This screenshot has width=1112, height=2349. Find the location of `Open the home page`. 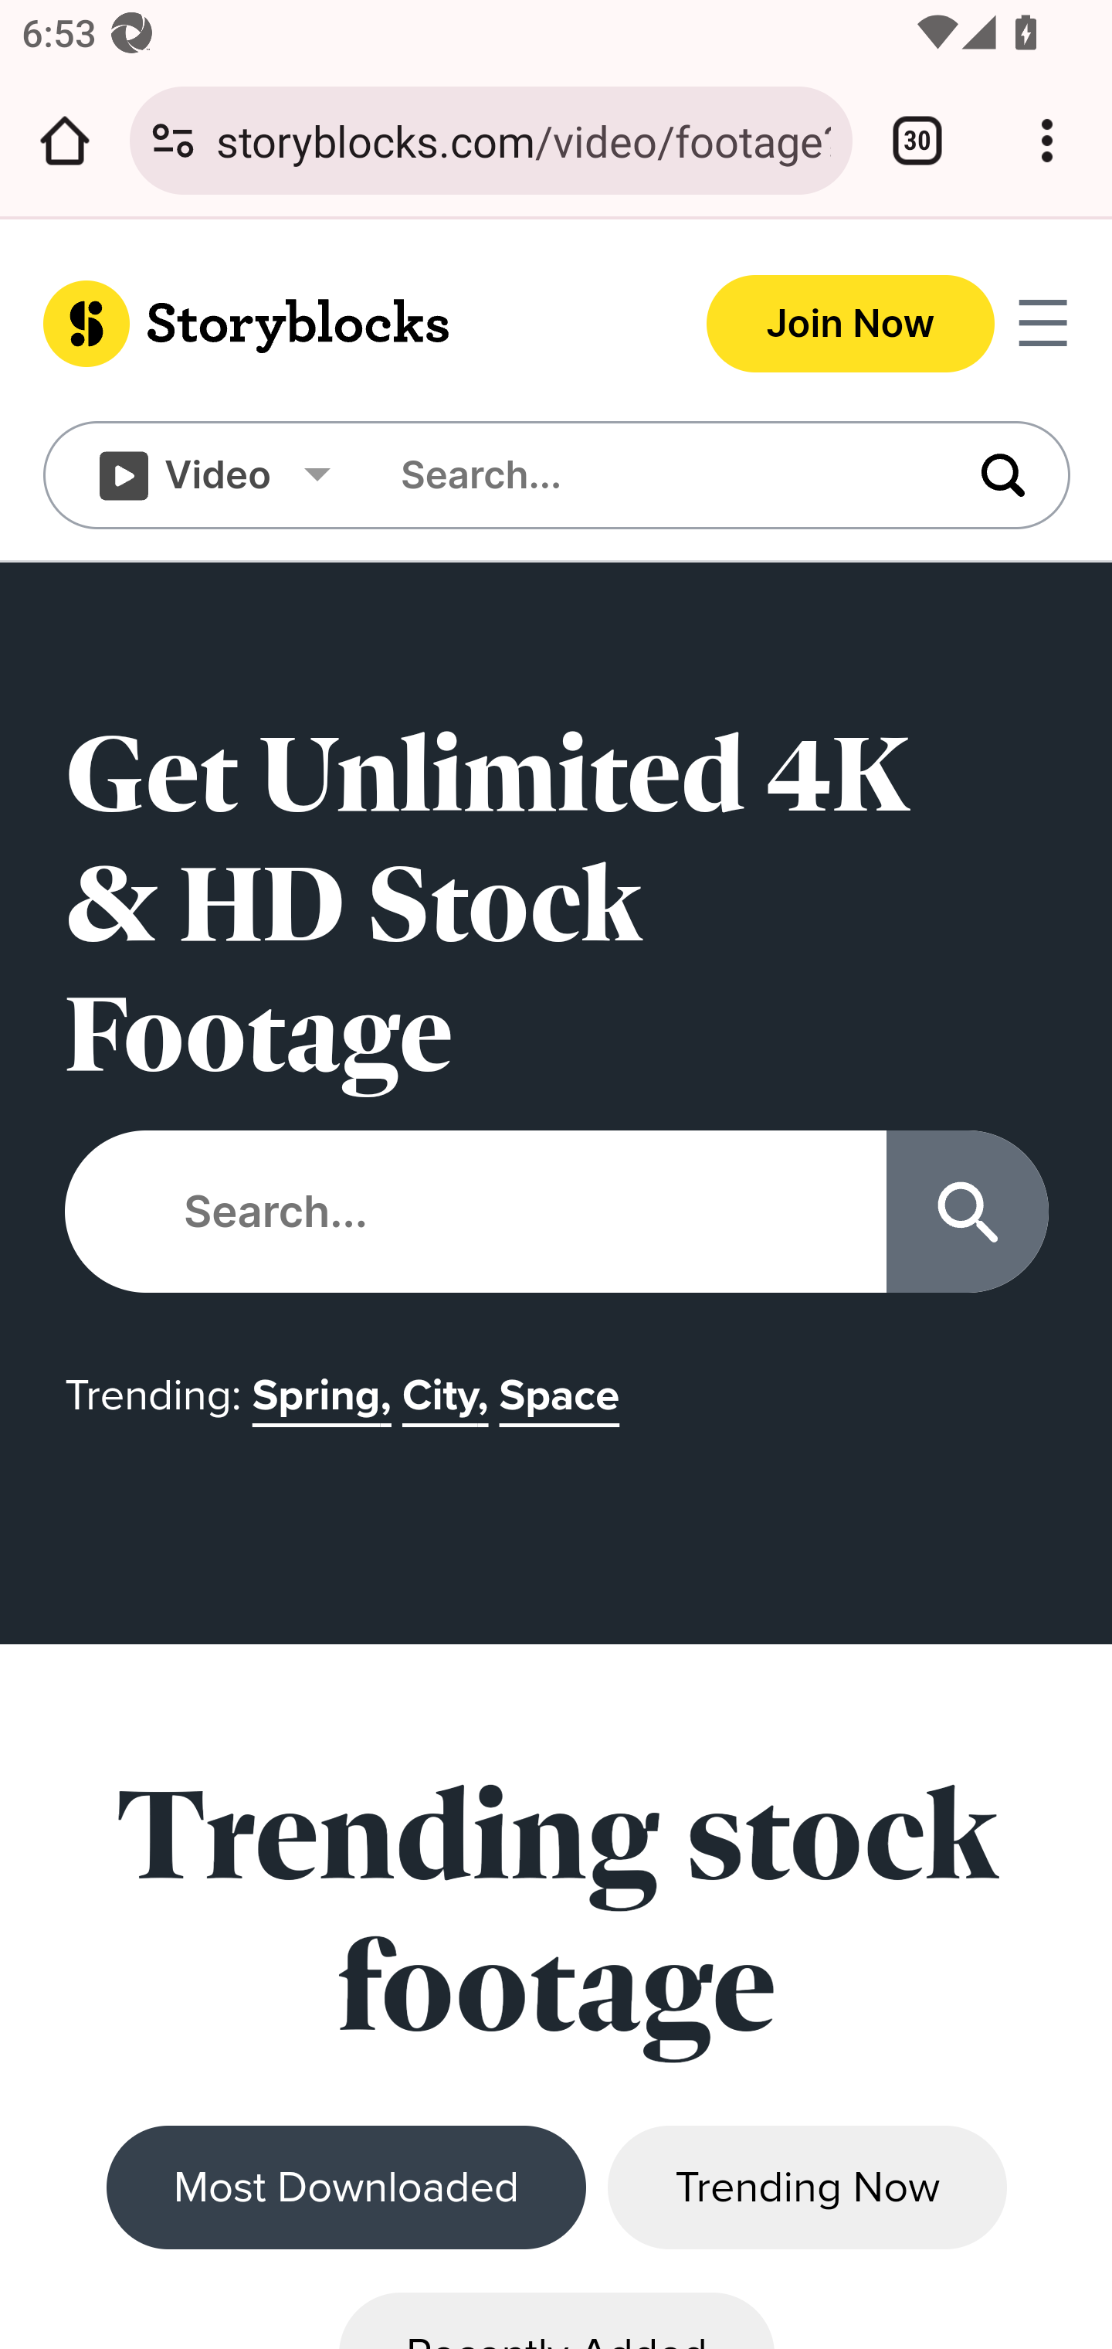

Open the home page is located at coordinates (65, 141).